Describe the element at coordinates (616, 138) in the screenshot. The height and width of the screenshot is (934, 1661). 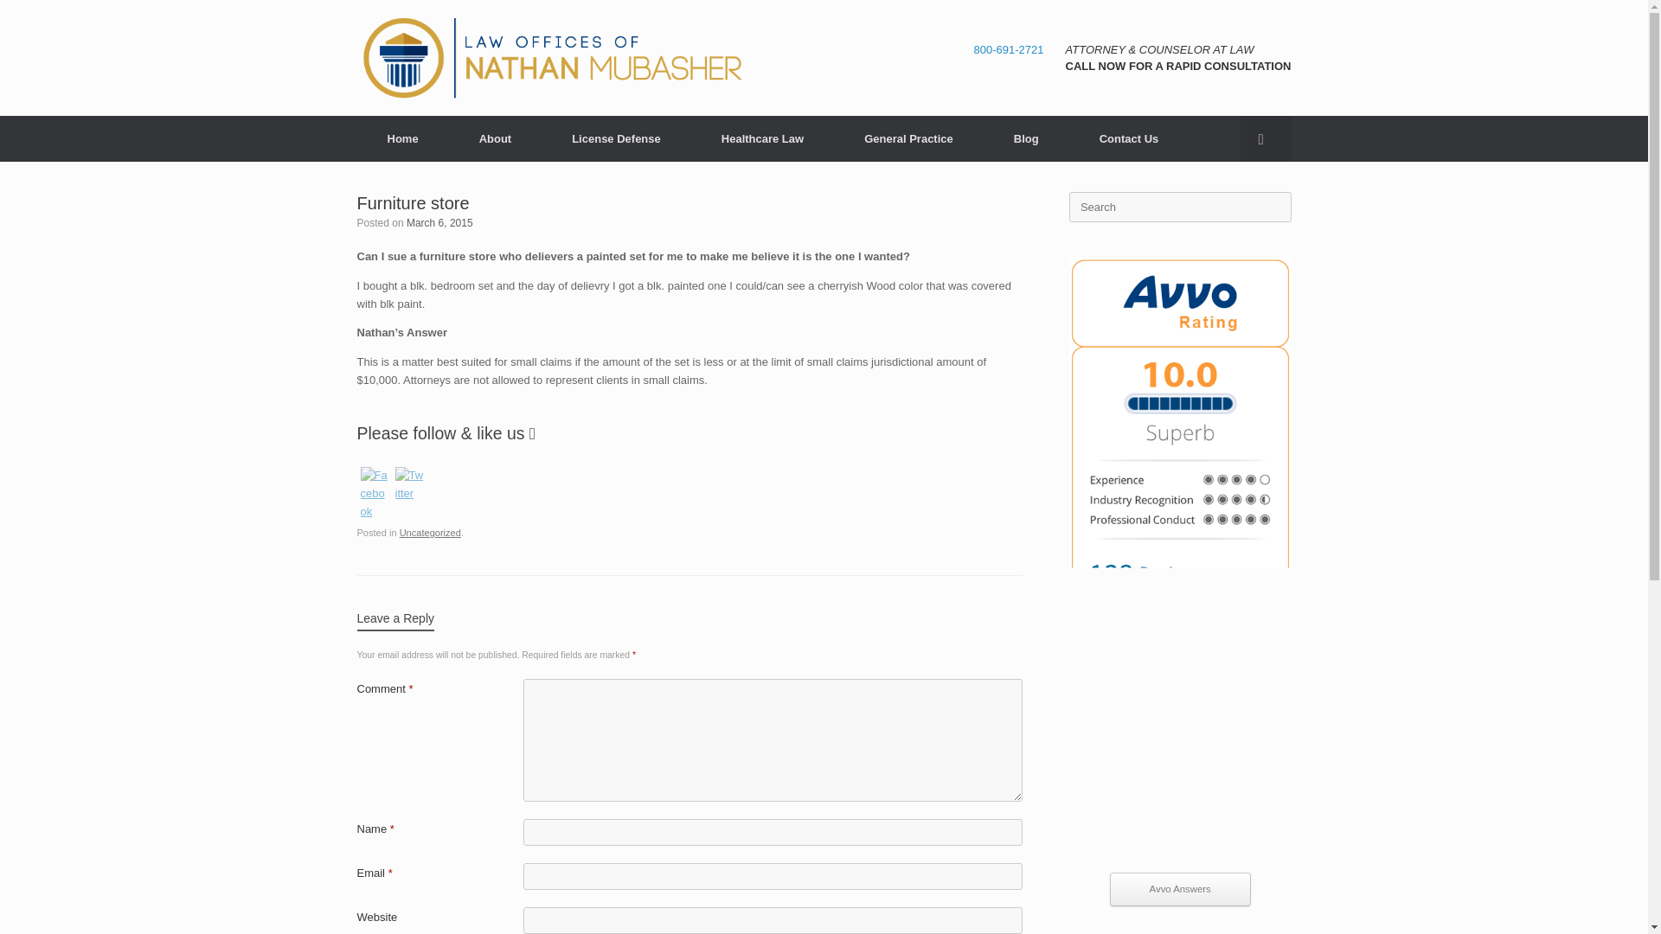
I see `License Defense` at that location.